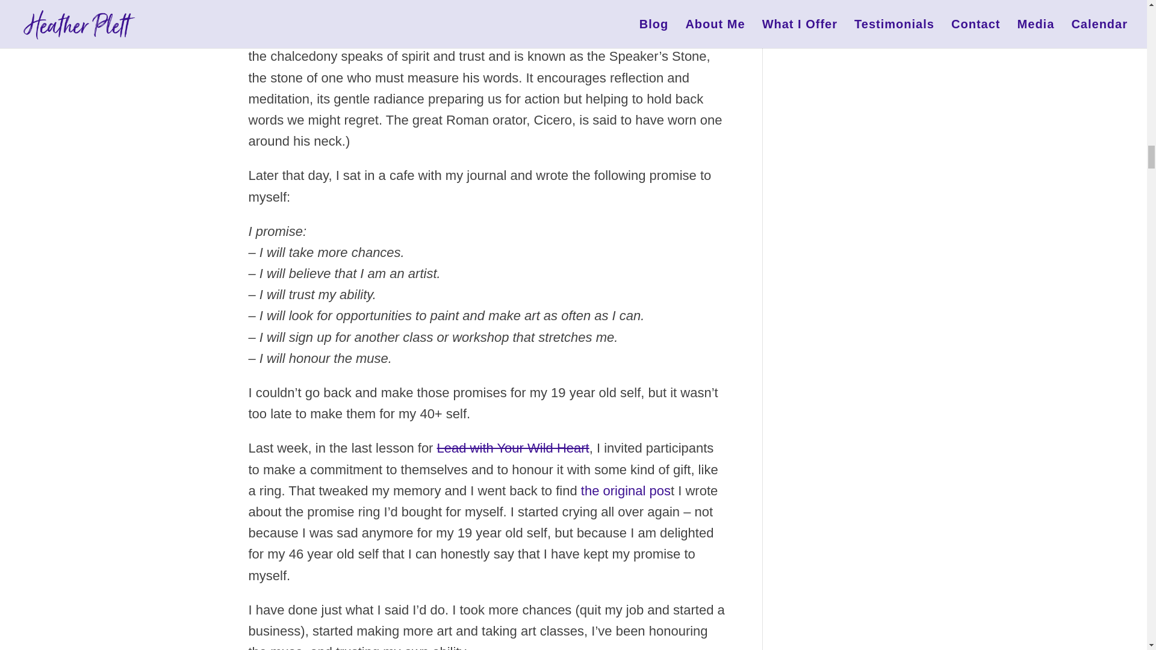 This screenshot has height=650, width=1156. I want to click on the original pos, so click(626, 491).